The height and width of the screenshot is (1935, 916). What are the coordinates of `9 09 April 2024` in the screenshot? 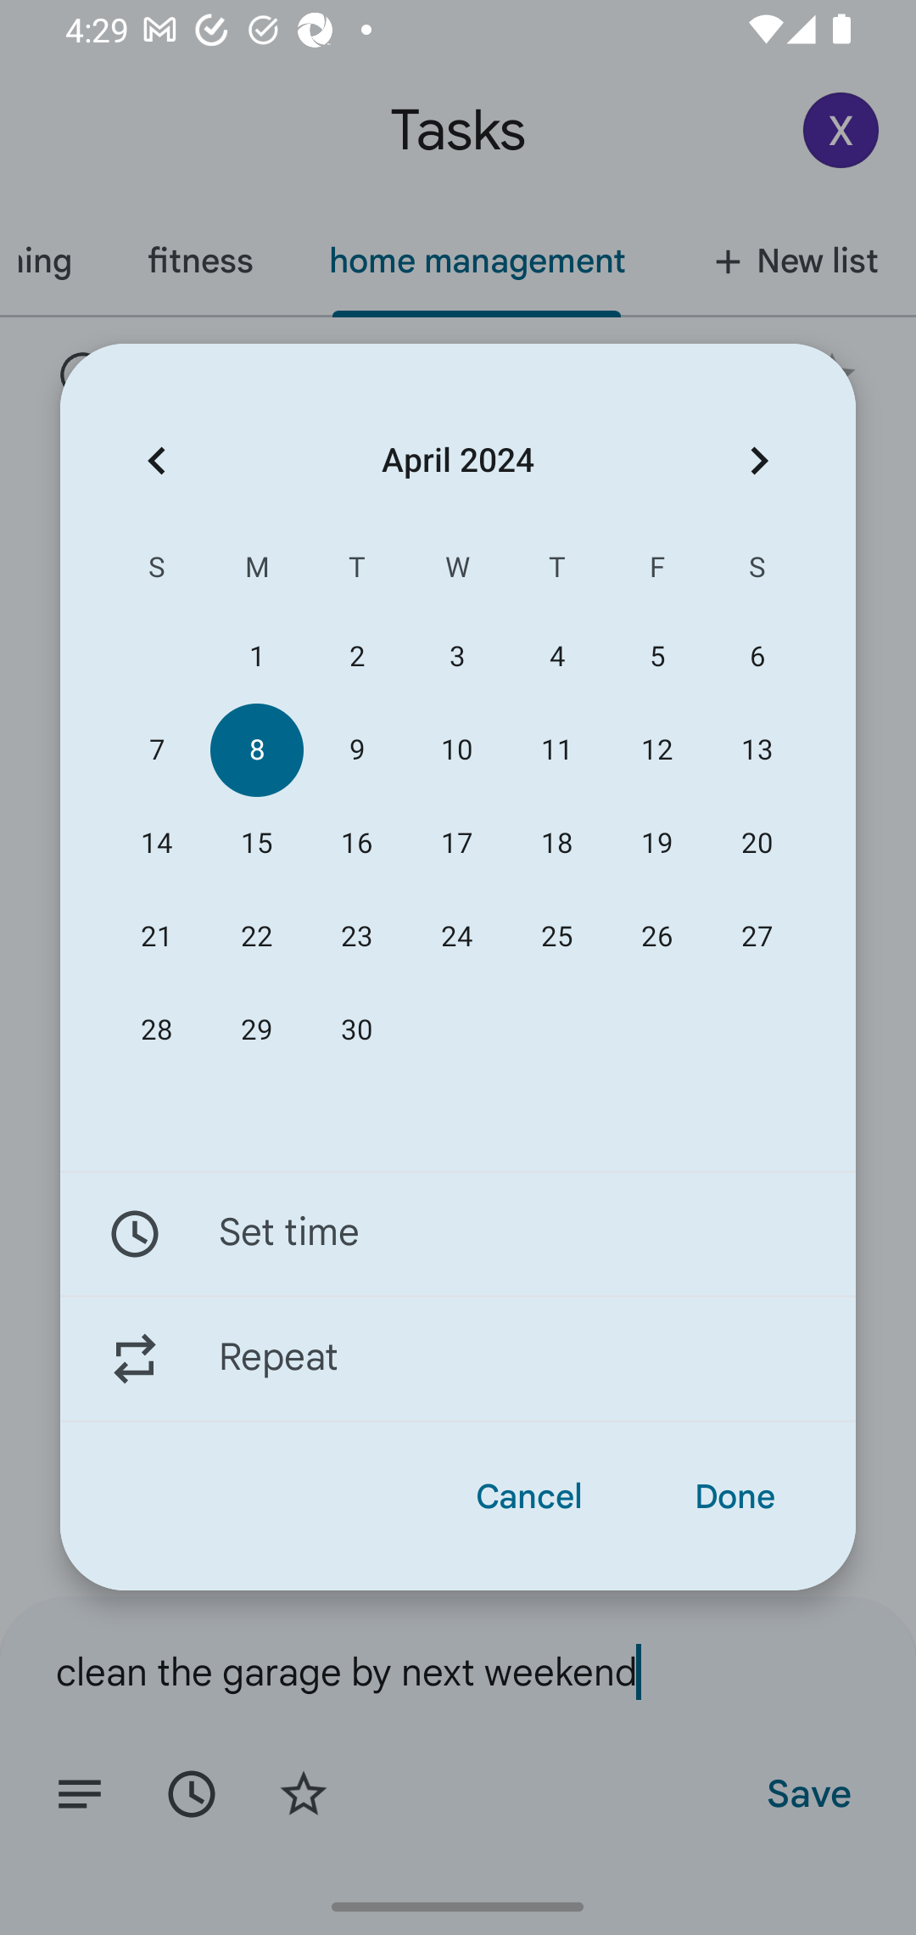 It's located at (356, 750).